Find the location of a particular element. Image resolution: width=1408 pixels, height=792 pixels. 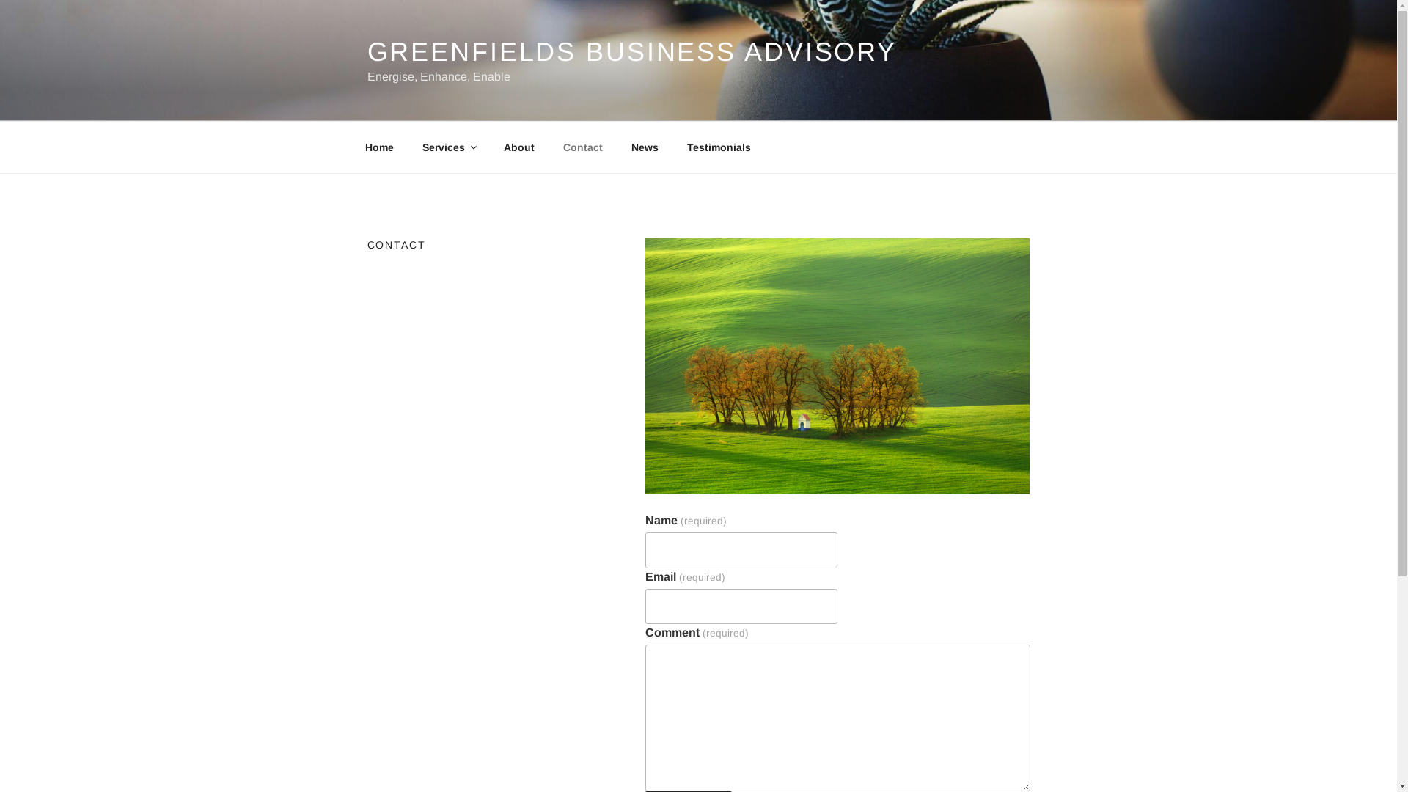

News is located at coordinates (645, 147).